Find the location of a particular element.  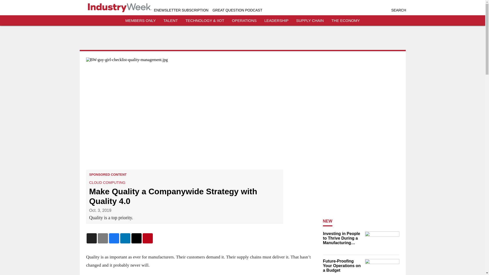

CLOUD COMPUTING is located at coordinates (107, 182).